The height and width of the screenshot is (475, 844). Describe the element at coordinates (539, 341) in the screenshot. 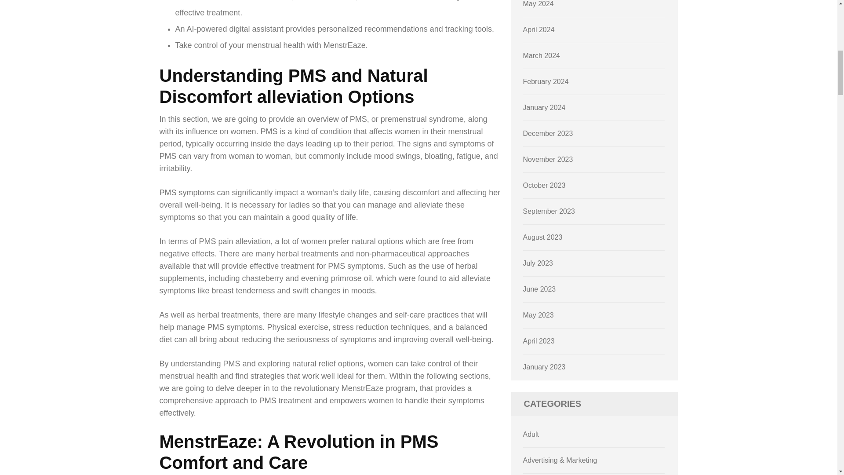

I see `April 2023` at that location.